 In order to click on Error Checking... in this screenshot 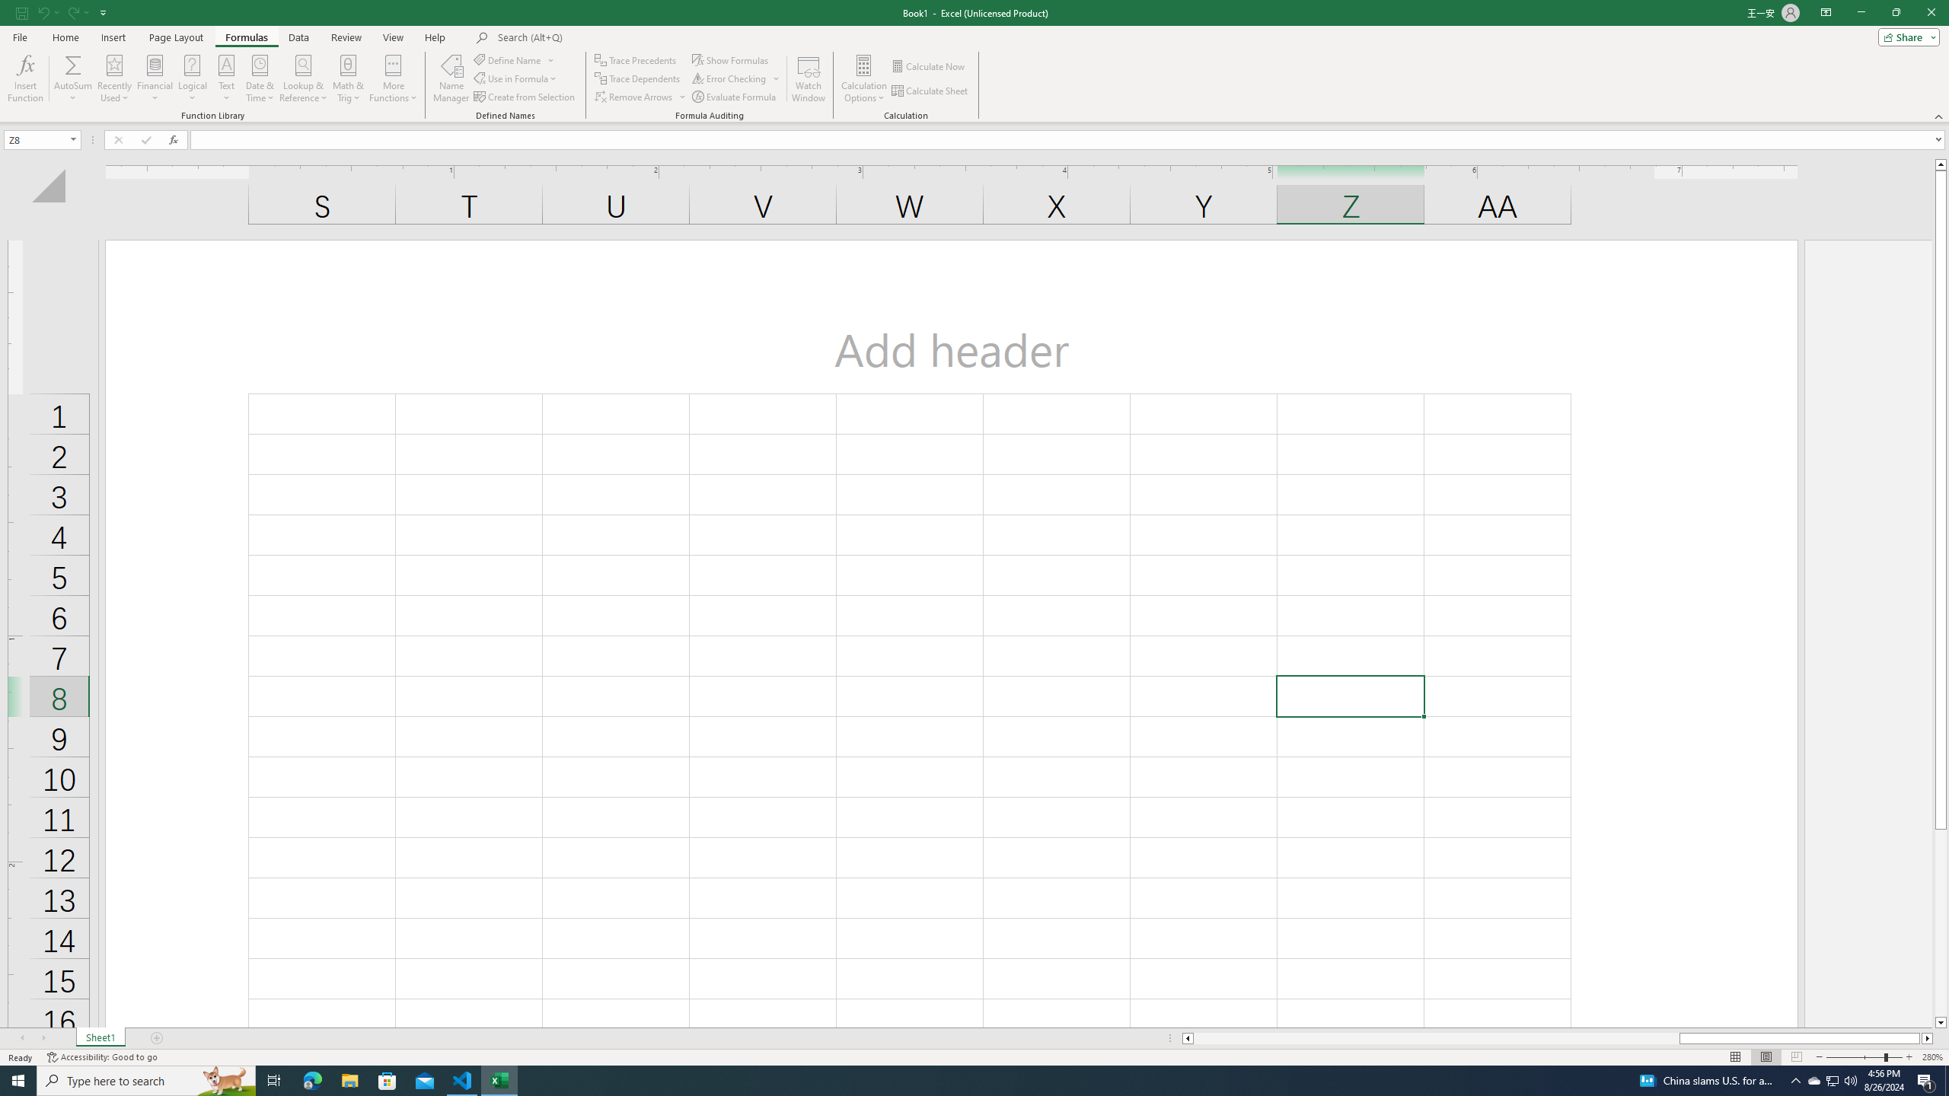, I will do `click(737, 79)`.